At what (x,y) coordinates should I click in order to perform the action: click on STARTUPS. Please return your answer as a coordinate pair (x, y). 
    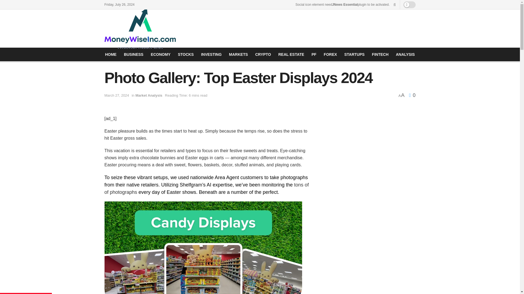
    Looking at the image, I should click on (354, 54).